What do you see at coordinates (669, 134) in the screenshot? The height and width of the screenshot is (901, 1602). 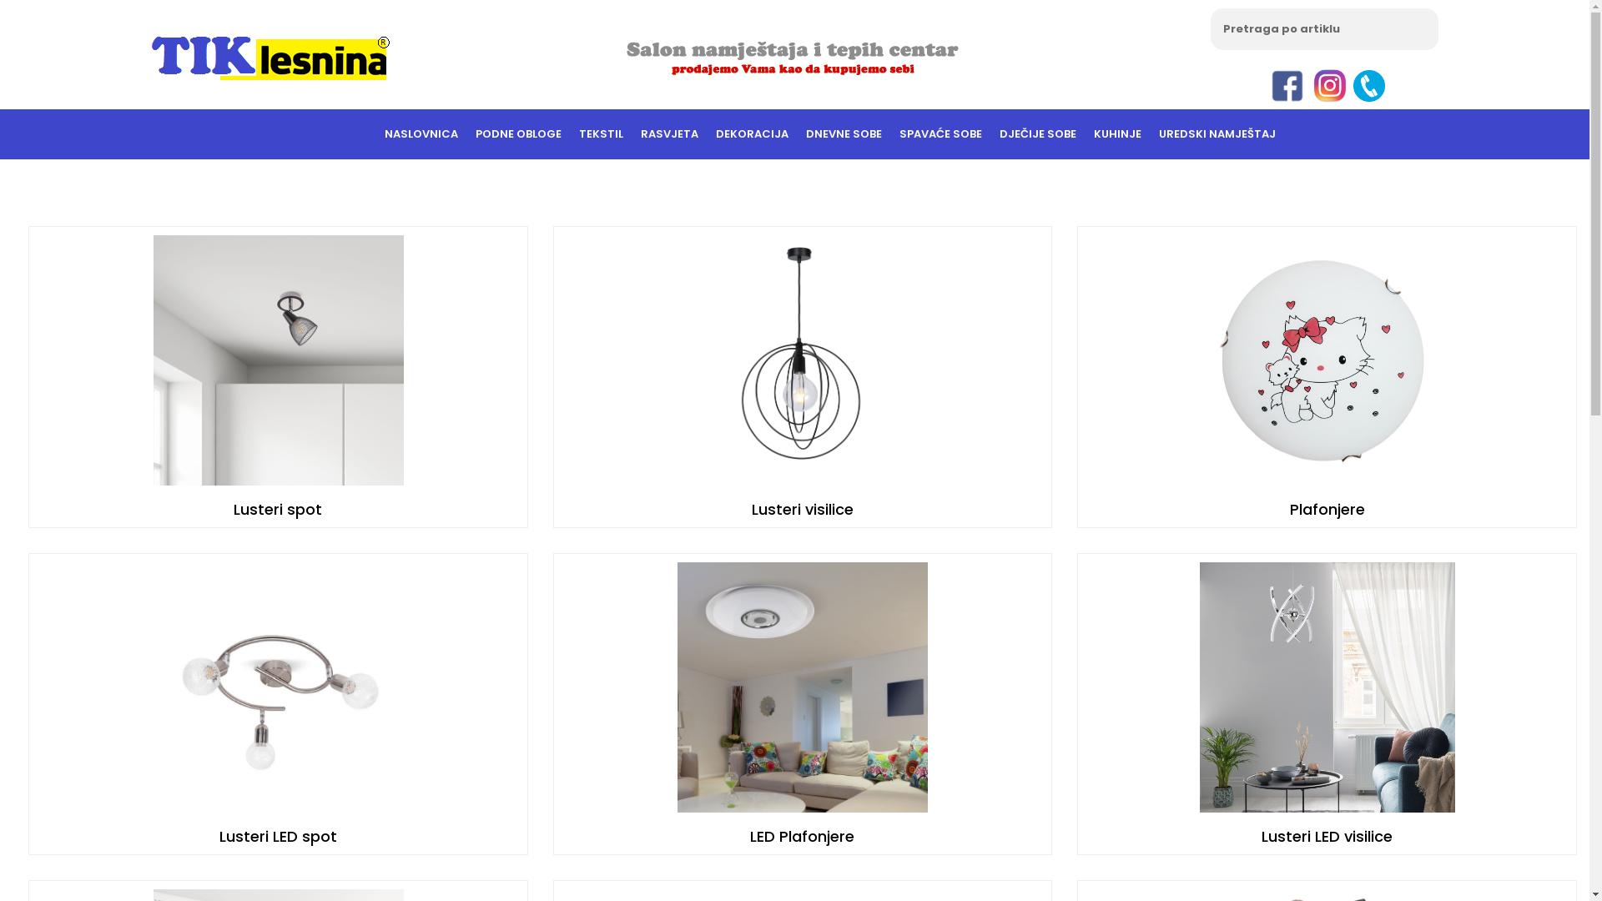 I see `RASVJETA` at bounding box center [669, 134].